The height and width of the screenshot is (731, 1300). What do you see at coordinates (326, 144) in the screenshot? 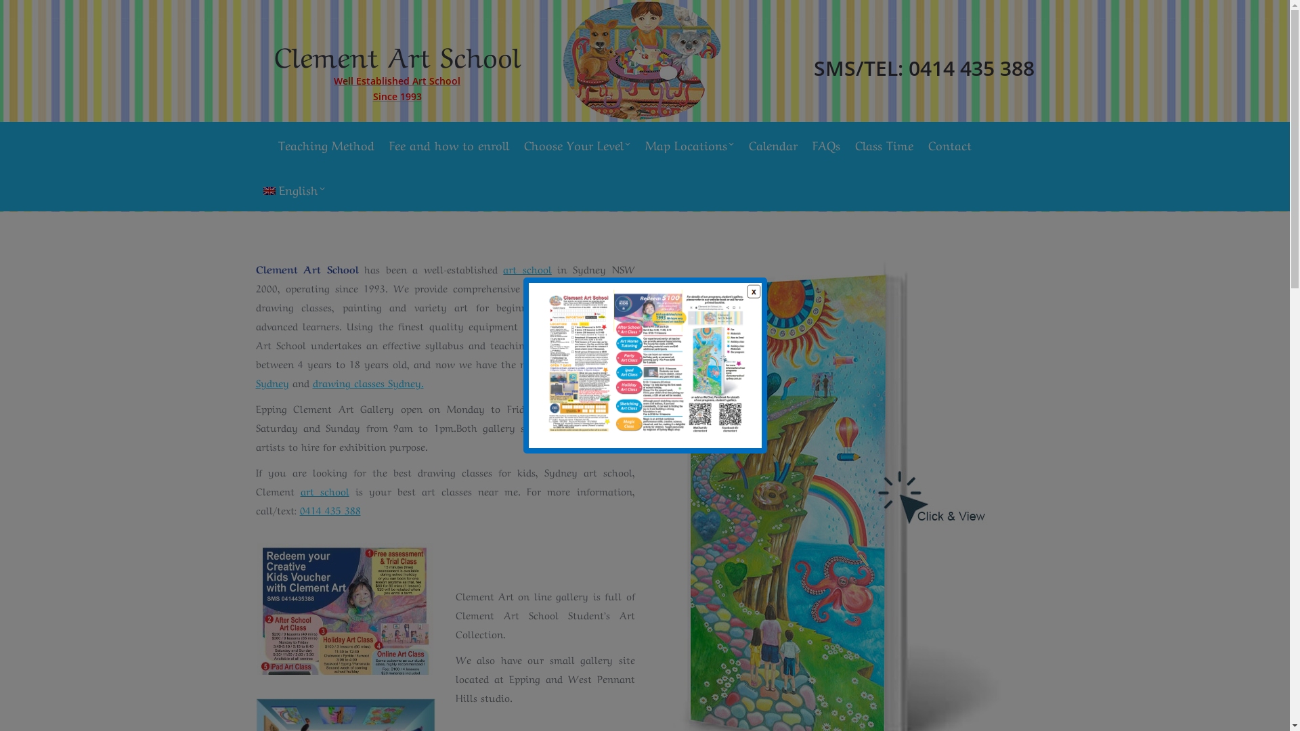
I see `Teaching Method` at bounding box center [326, 144].